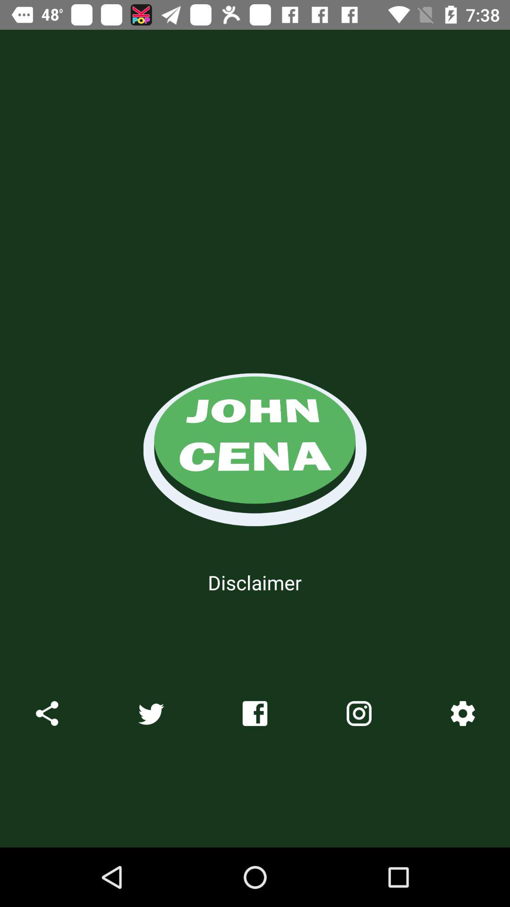 This screenshot has width=510, height=907. I want to click on swipe until the disclaimer, so click(255, 582).